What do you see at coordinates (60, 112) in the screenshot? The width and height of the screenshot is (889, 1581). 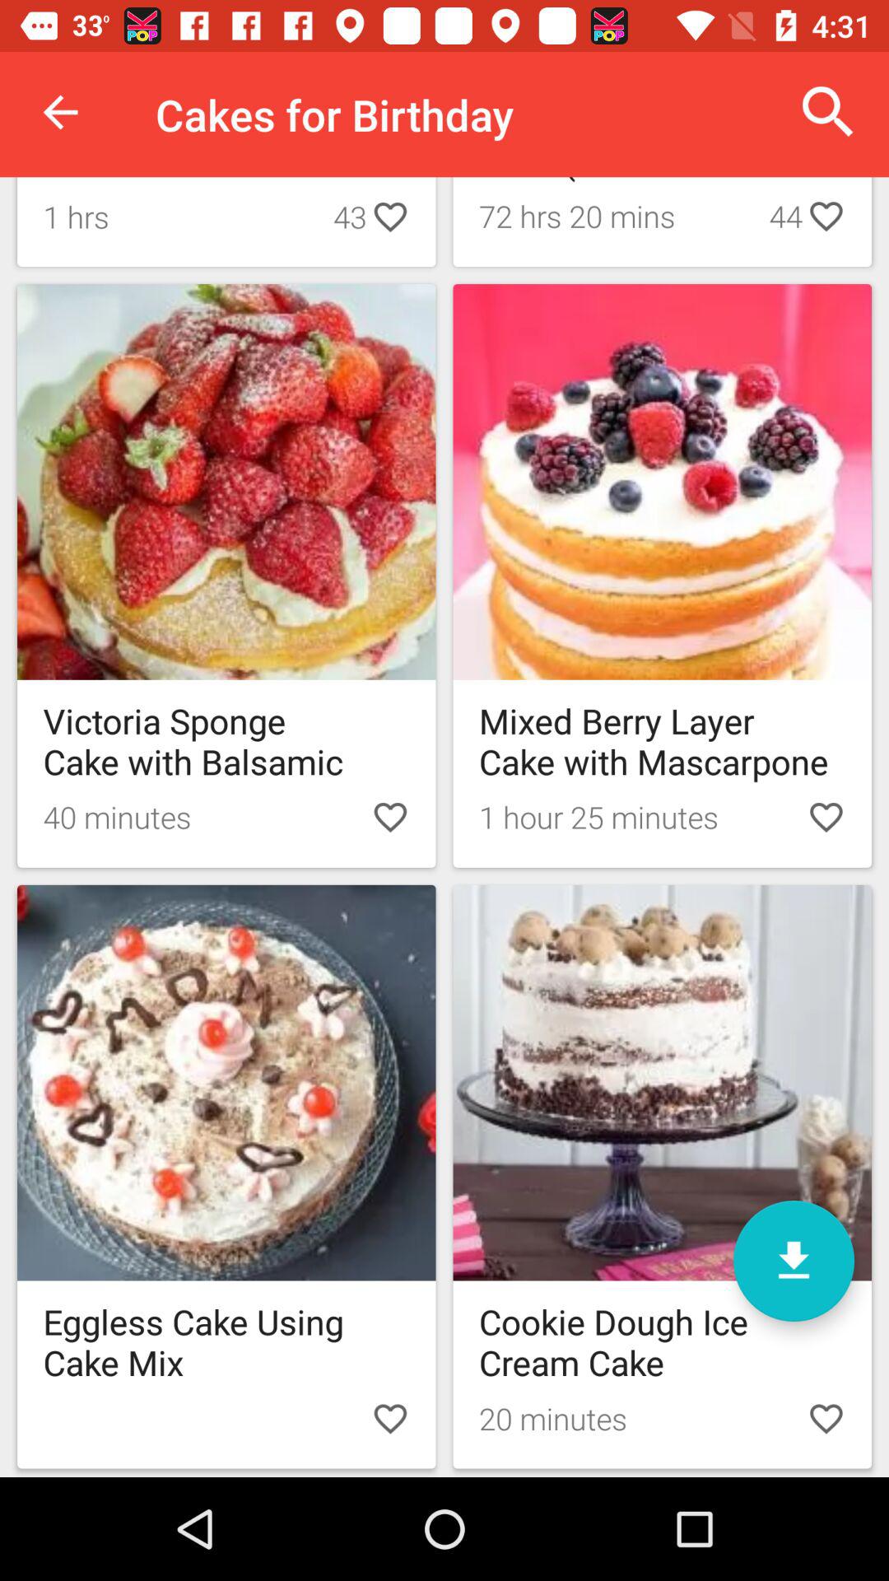 I see `select icon next to cakes for birthday item` at bounding box center [60, 112].